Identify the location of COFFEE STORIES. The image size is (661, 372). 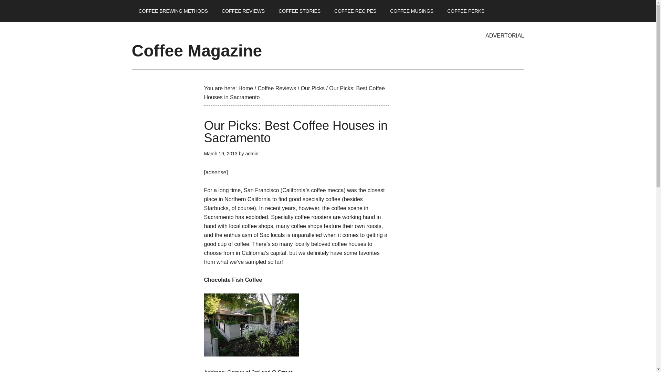
(300, 11).